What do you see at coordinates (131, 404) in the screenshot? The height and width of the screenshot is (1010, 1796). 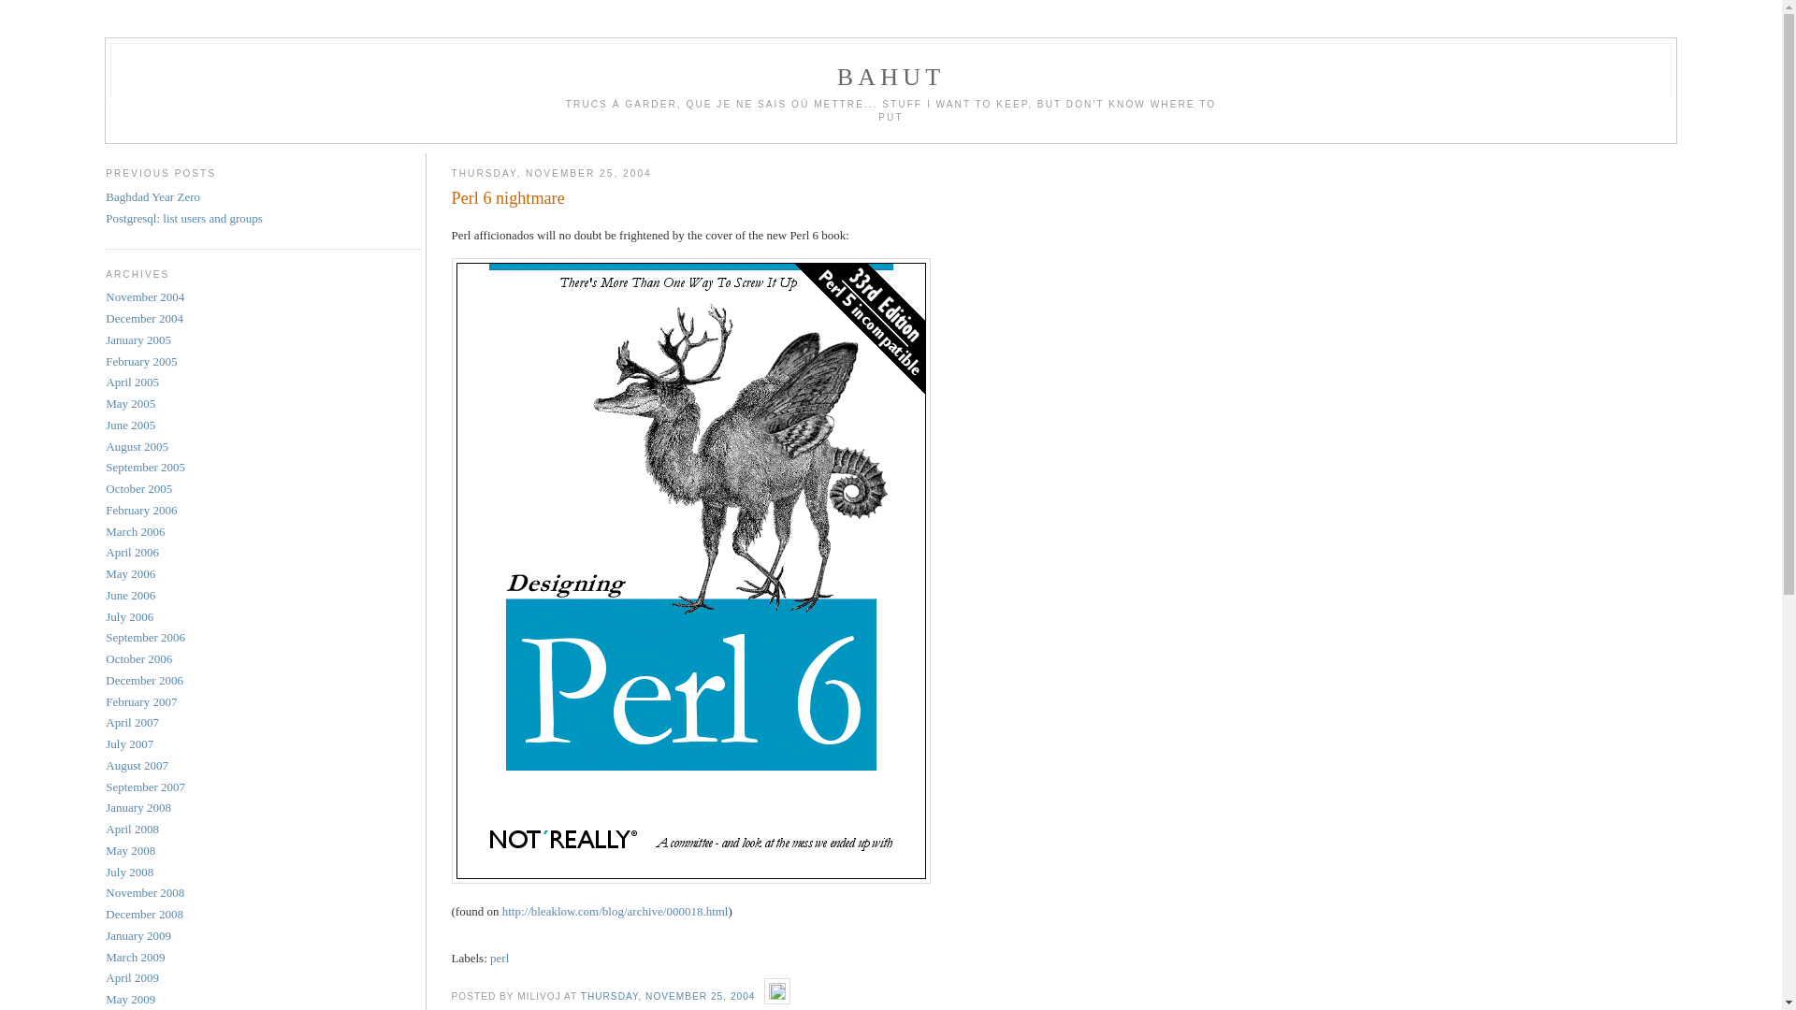 I see `May 2005` at bounding box center [131, 404].